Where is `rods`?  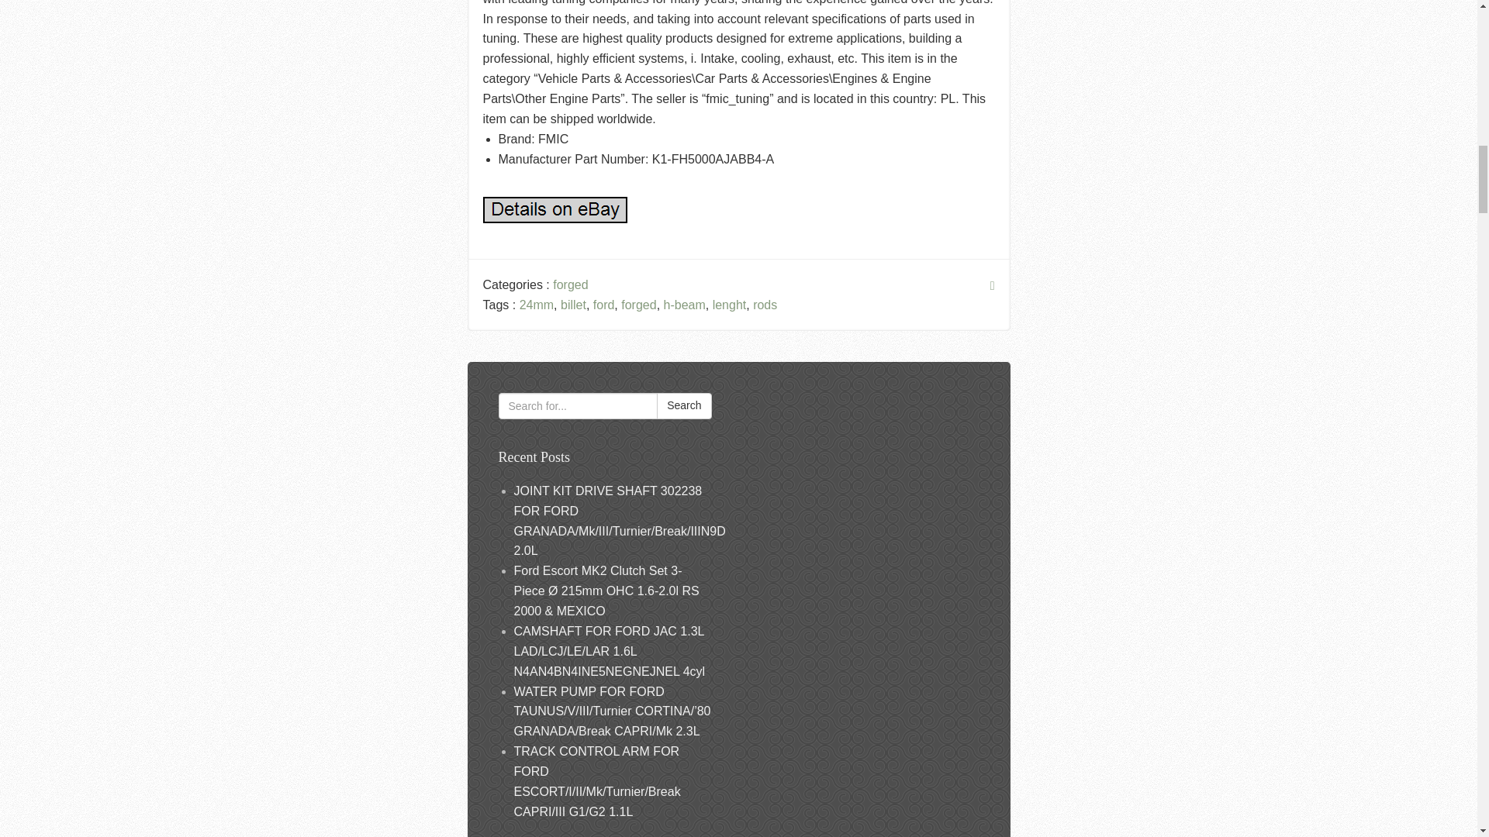
rods is located at coordinates (765, 304).